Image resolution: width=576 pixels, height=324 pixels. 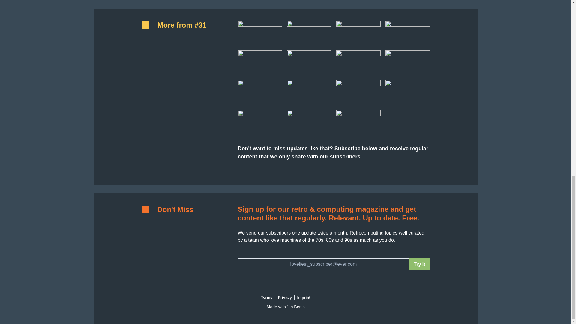 What do you see at coordinates (285, 297) in the screenshot?
I see `Privacy` at bounding box center [285, 297].